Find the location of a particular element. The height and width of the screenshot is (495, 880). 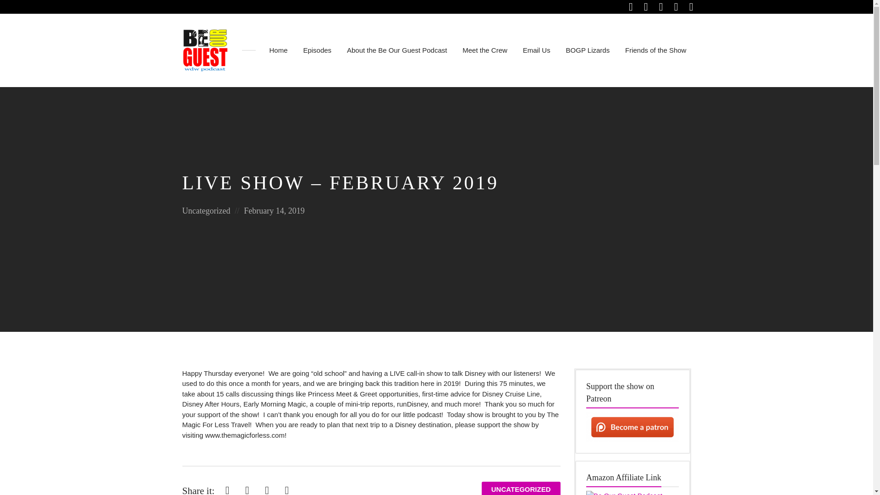

Share via Pinterest is located at coordinates (267, 488).